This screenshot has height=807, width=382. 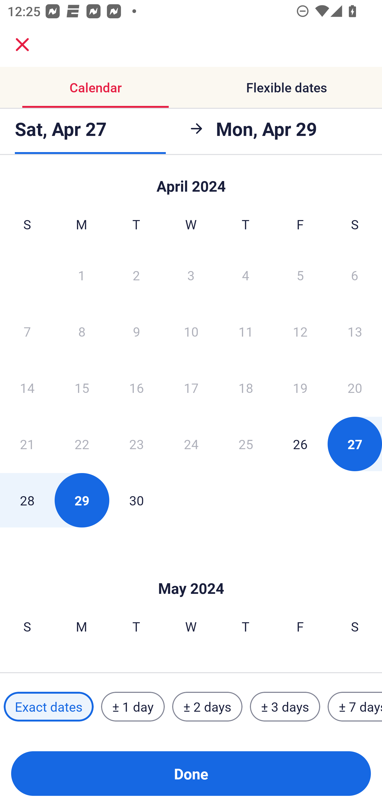 What do you see at coordinates (286, 88) in the screenshot?
I see `Flexible dates` at bounding box center [286, 88].